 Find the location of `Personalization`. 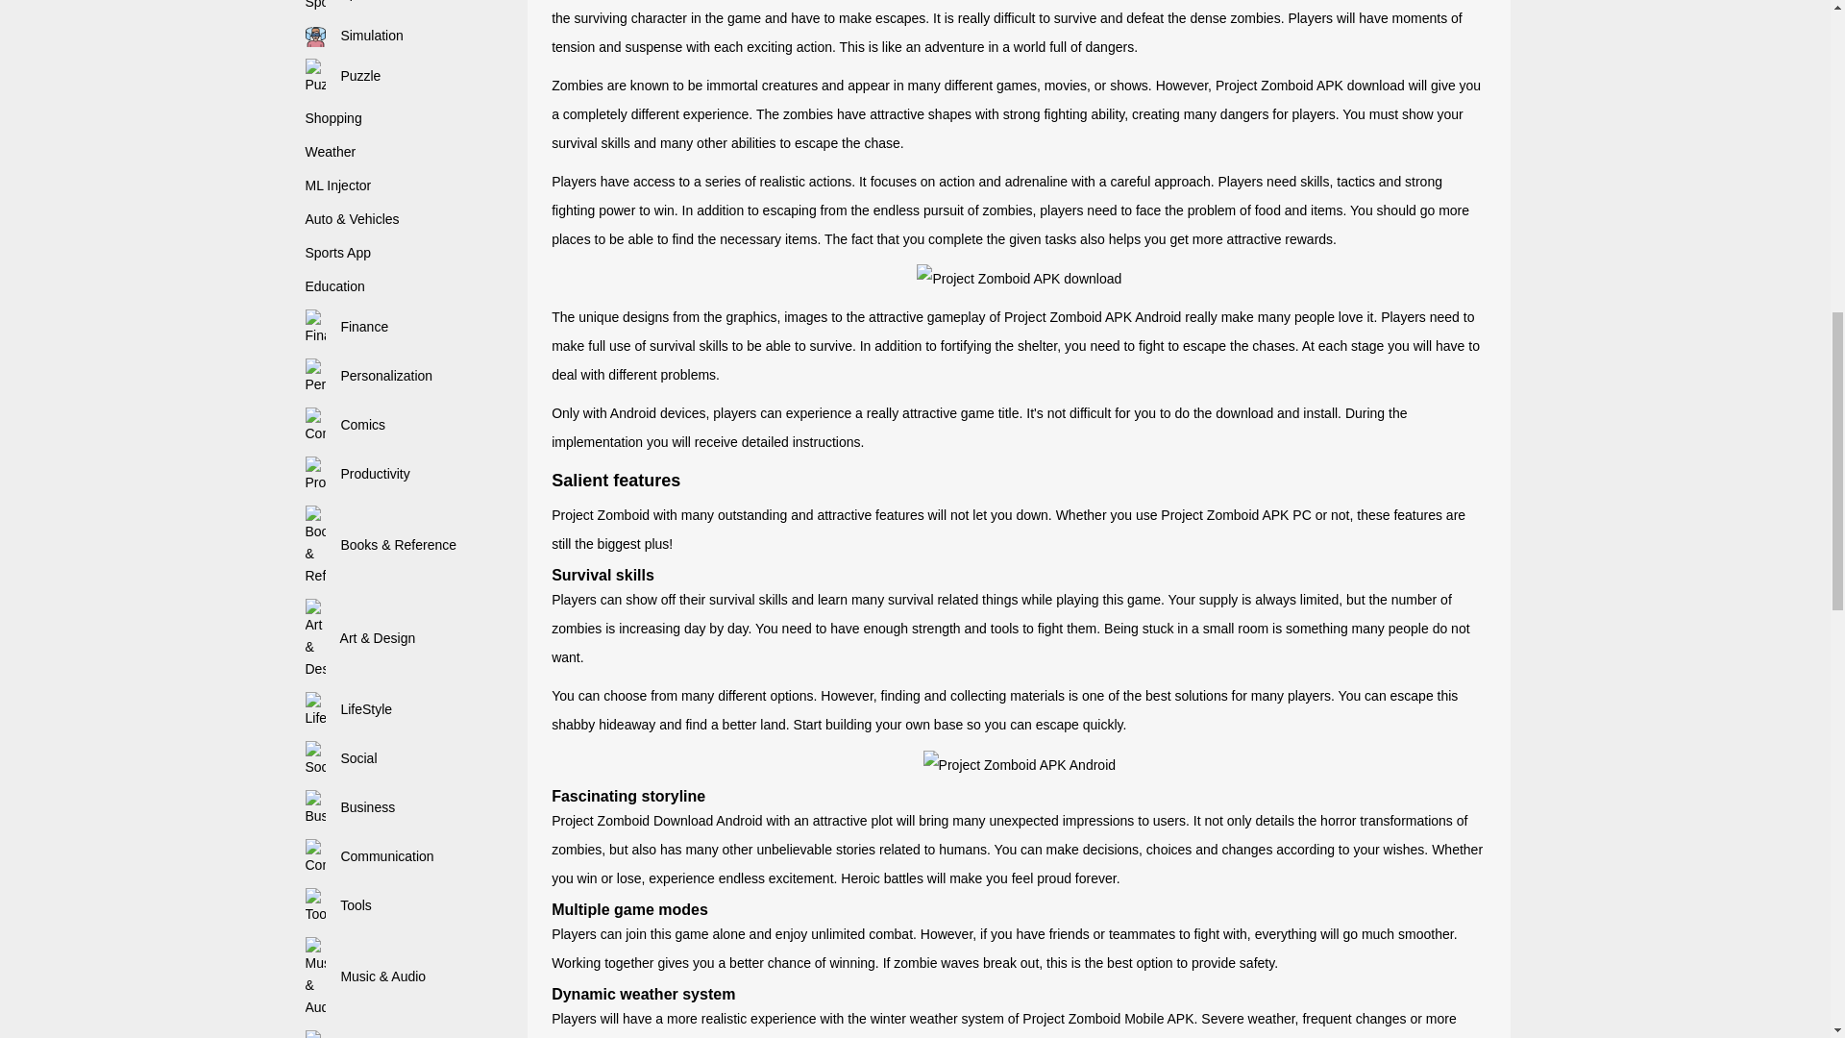

Personalization is located at coordinates (369, 375).